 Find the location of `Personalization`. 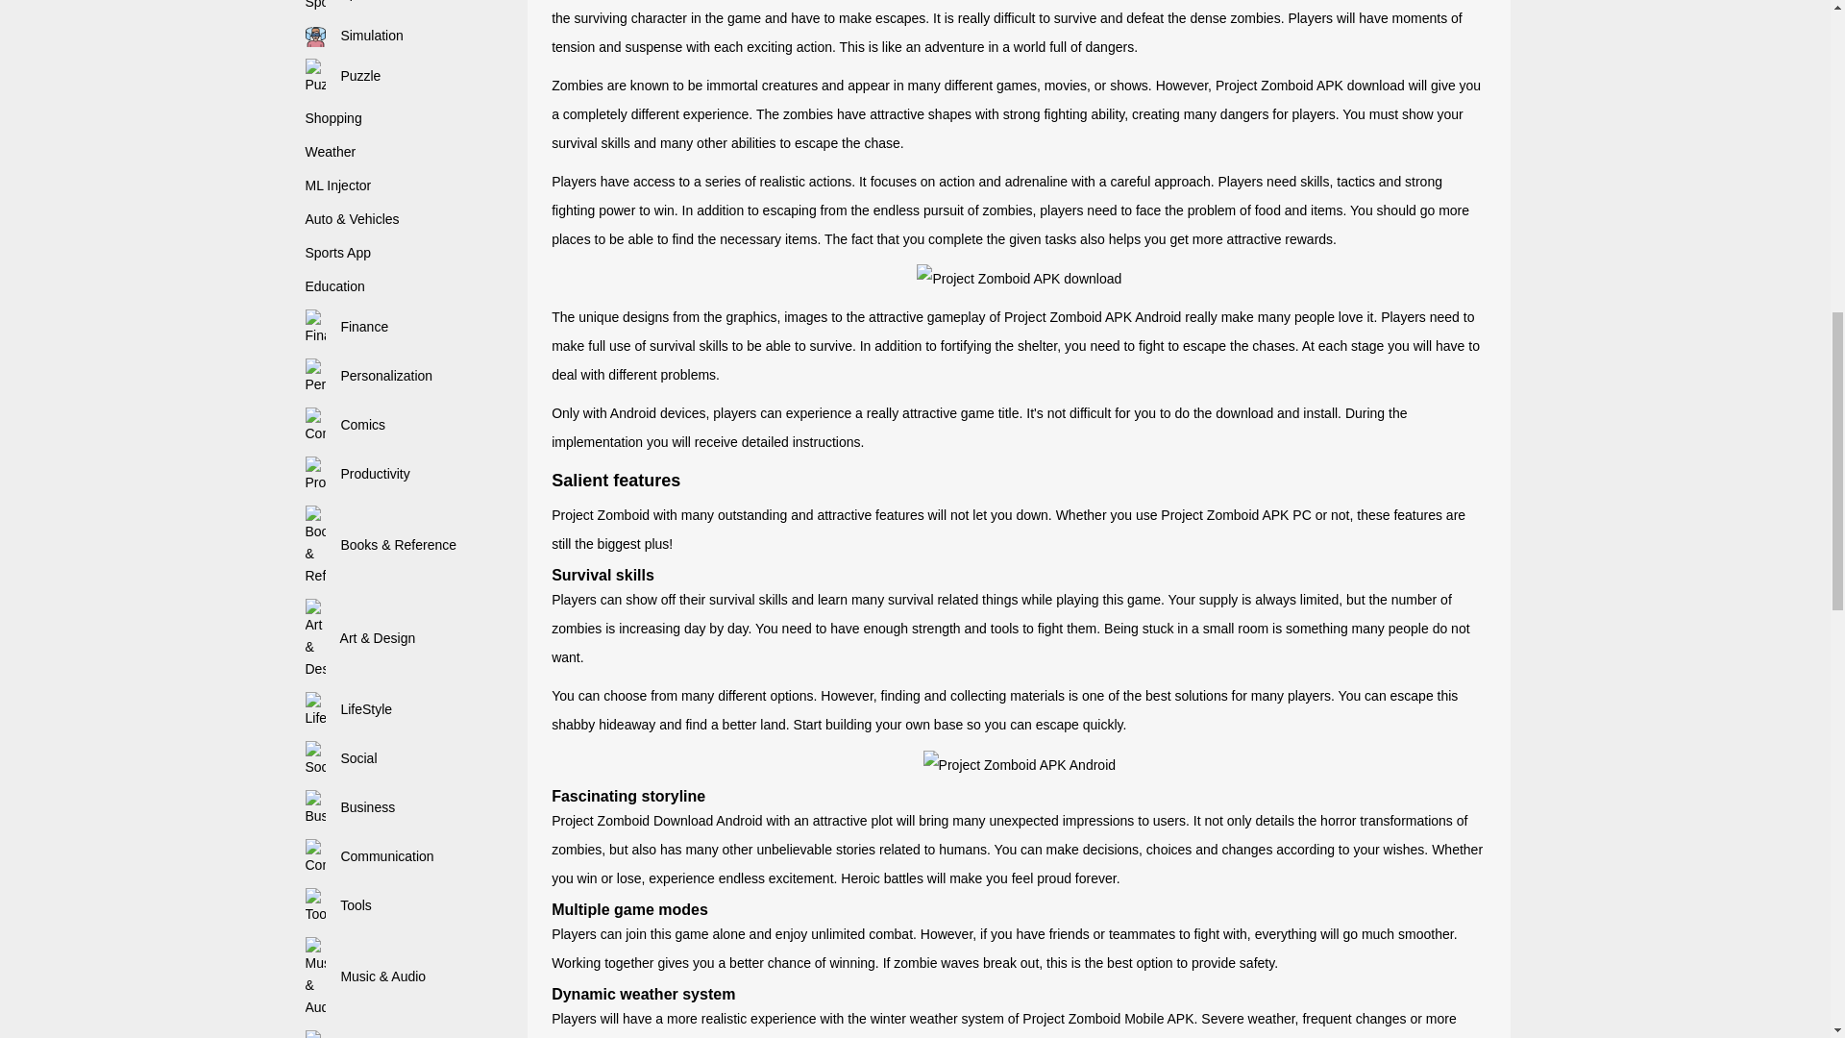

Personalization is located at coordinates (369, 375).